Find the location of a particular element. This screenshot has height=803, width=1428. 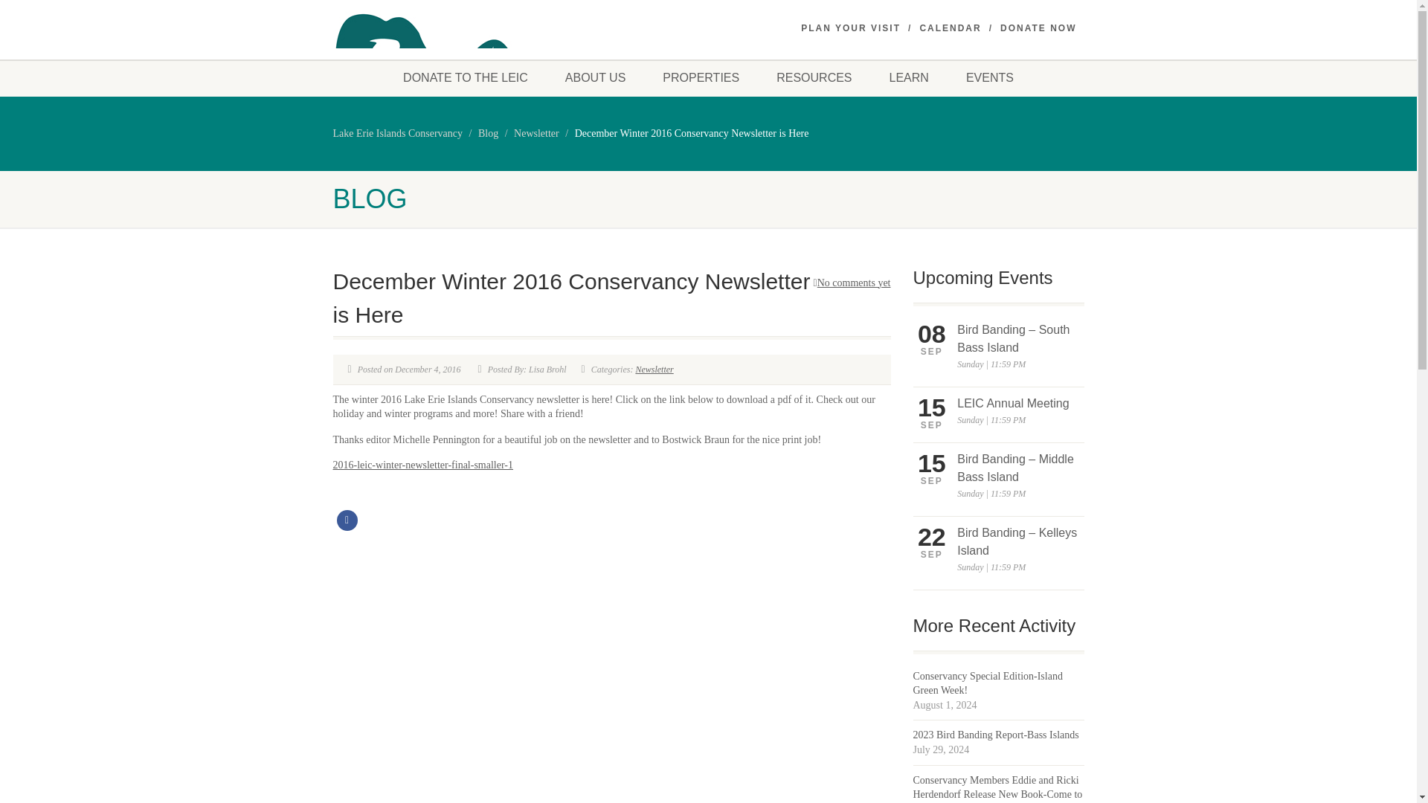

Go to Lake Erie Islands Conservancy. is located at coordinates (397, 132).